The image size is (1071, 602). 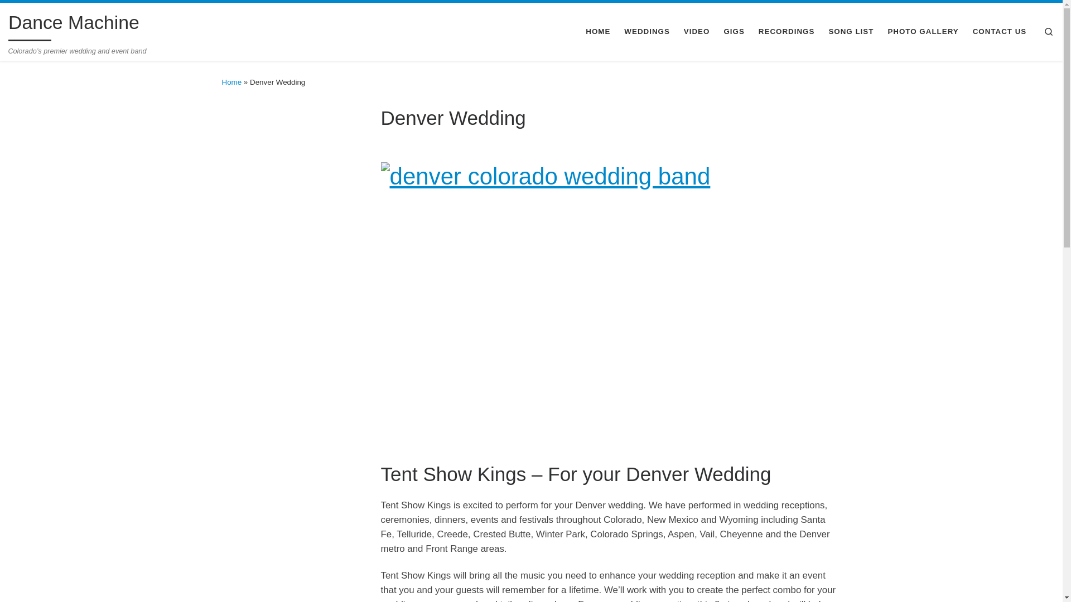 I want to click on CONTACT US, so click(x=1000, y=32).